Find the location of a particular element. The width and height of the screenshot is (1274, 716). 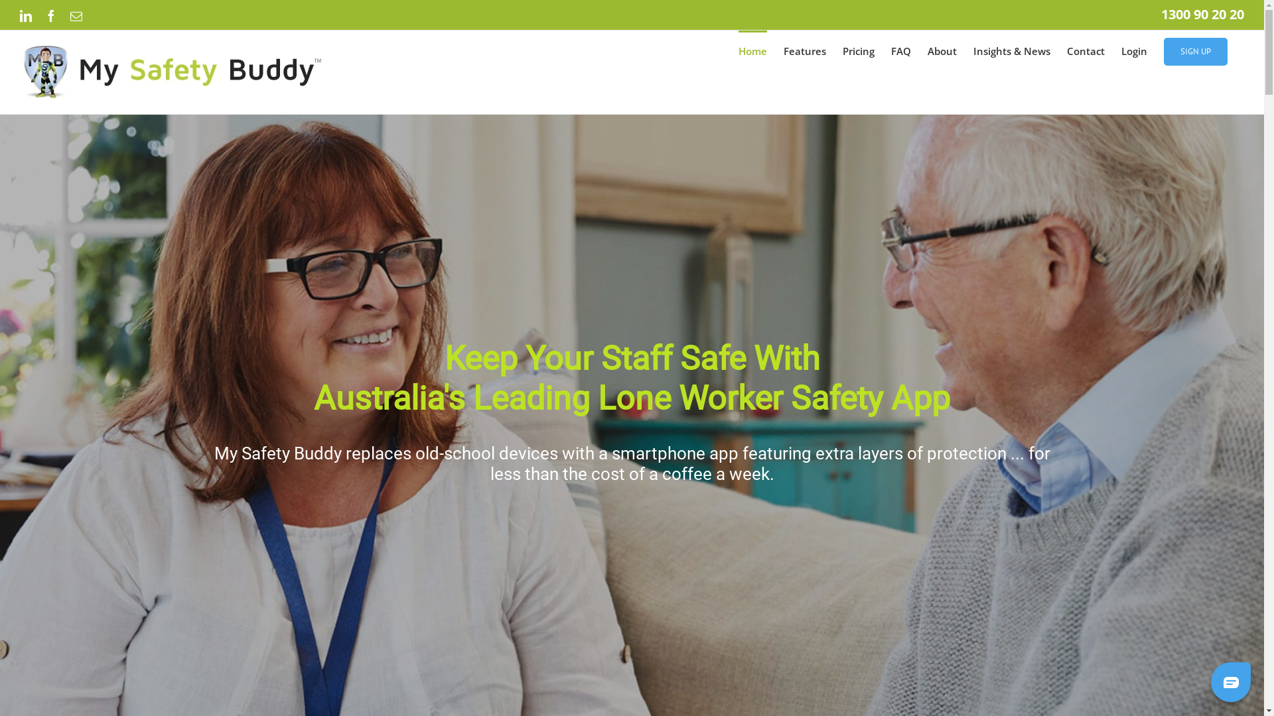

Home is located at coordinates (752, 50).